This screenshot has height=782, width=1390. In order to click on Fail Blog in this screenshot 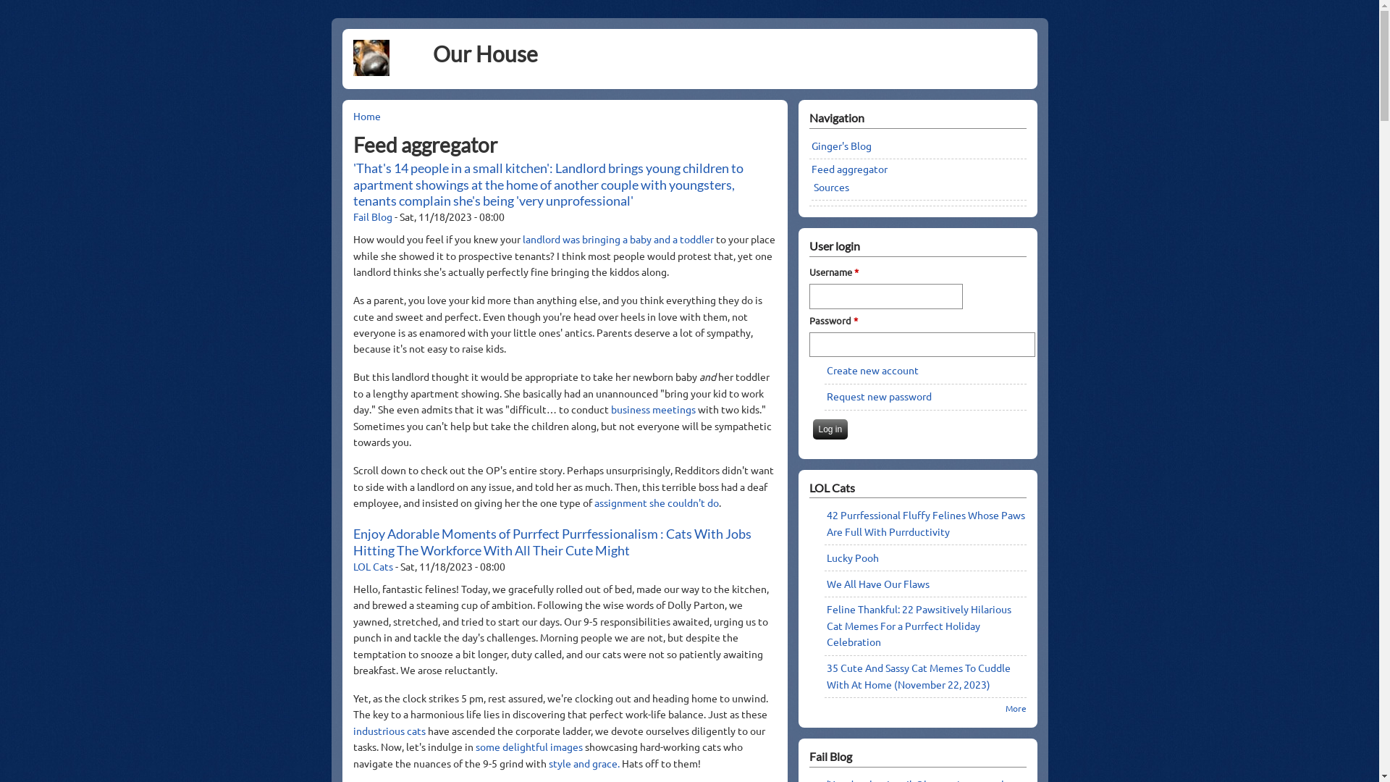, I will do `click(373, 216)`.